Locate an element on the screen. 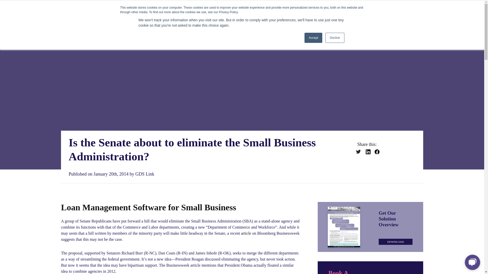  Solutions is located at coordinates (169, 18).